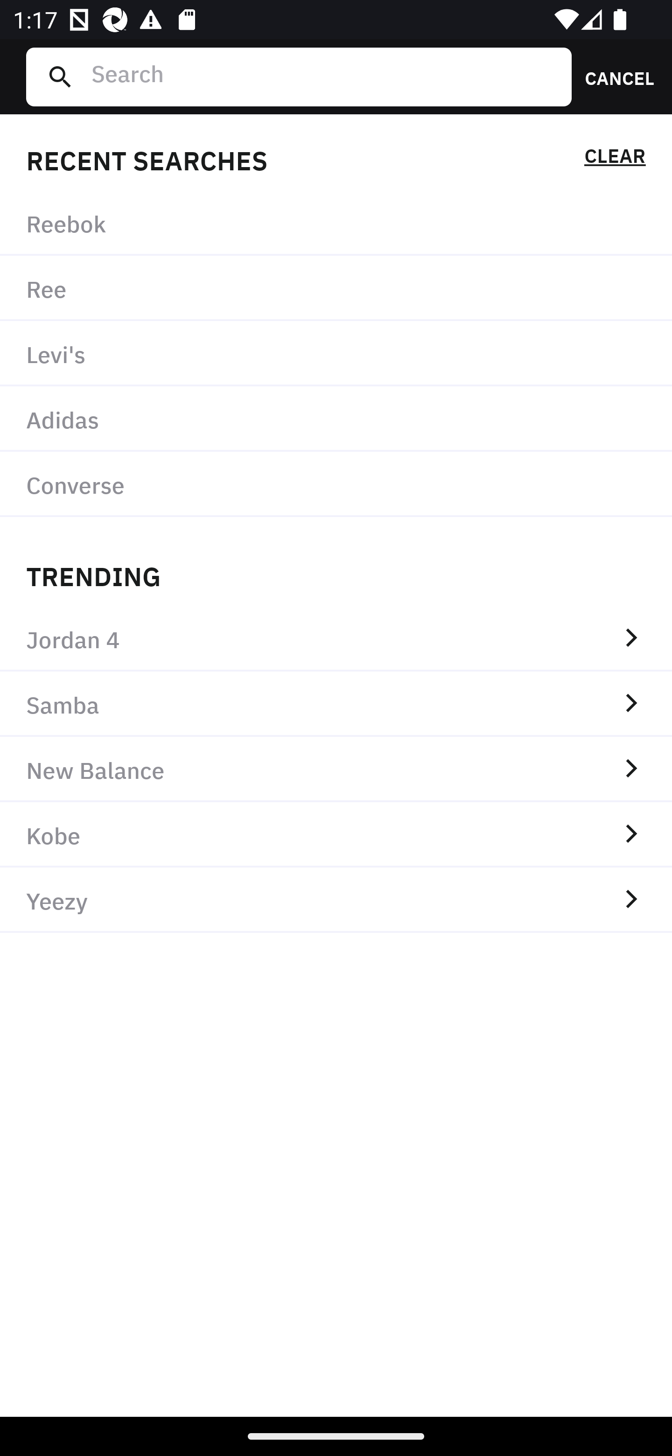 This screenshot has width=672, height=1456. Describe the element at coordinates (336, 835) in the screenshot. I see `Kobe ` at that location.